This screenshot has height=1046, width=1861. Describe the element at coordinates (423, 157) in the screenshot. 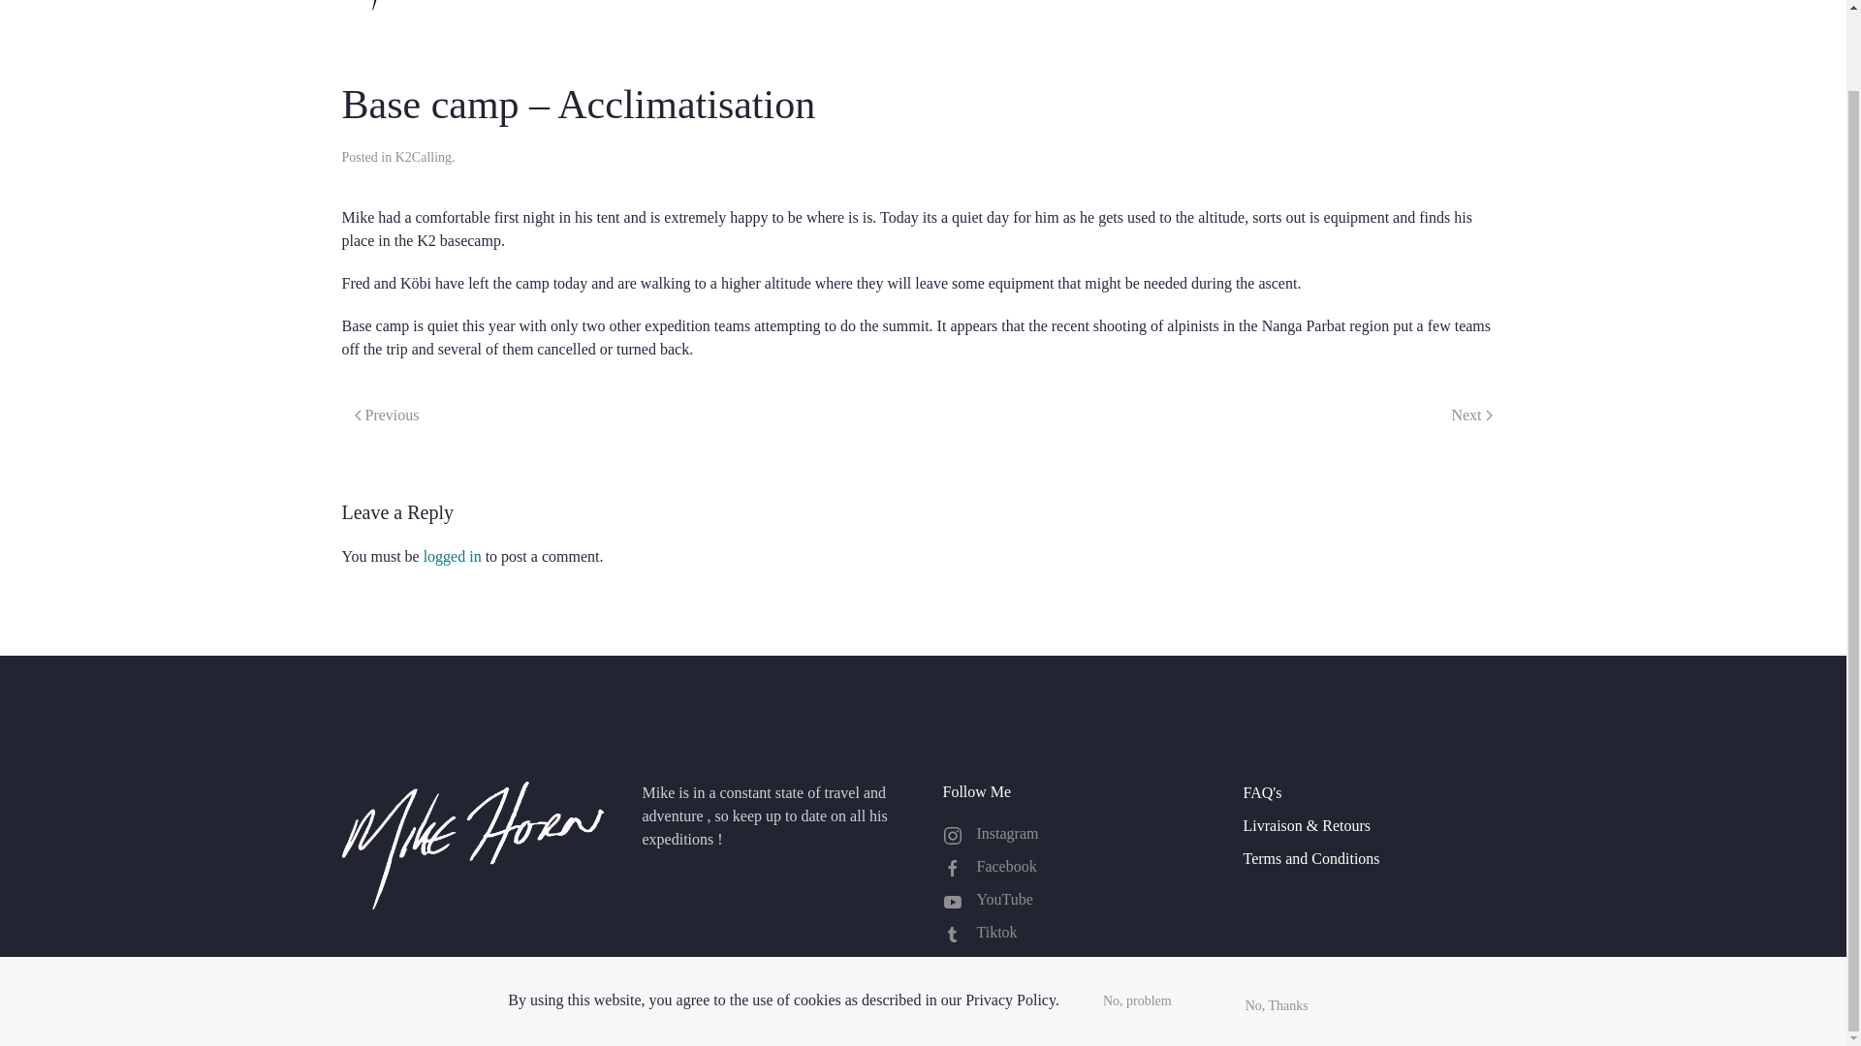

I see `K2Calling` at that location.